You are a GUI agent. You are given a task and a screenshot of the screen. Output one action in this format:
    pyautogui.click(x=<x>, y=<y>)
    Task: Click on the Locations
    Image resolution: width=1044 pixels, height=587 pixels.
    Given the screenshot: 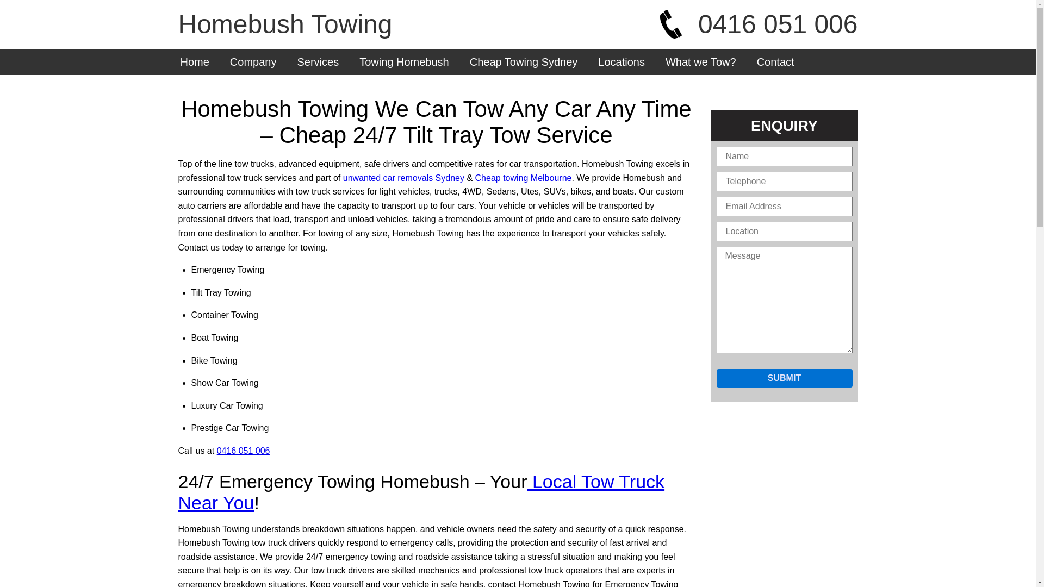 What is the action you would take?
    pyautogui.click(x=622, y=62)
    